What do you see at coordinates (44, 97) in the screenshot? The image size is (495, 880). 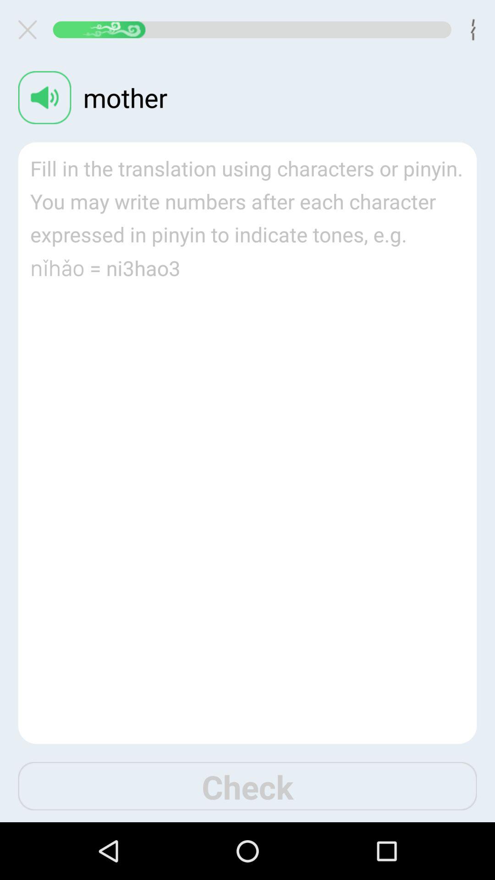 I see `control your volume` at bounding box center [44, 97].